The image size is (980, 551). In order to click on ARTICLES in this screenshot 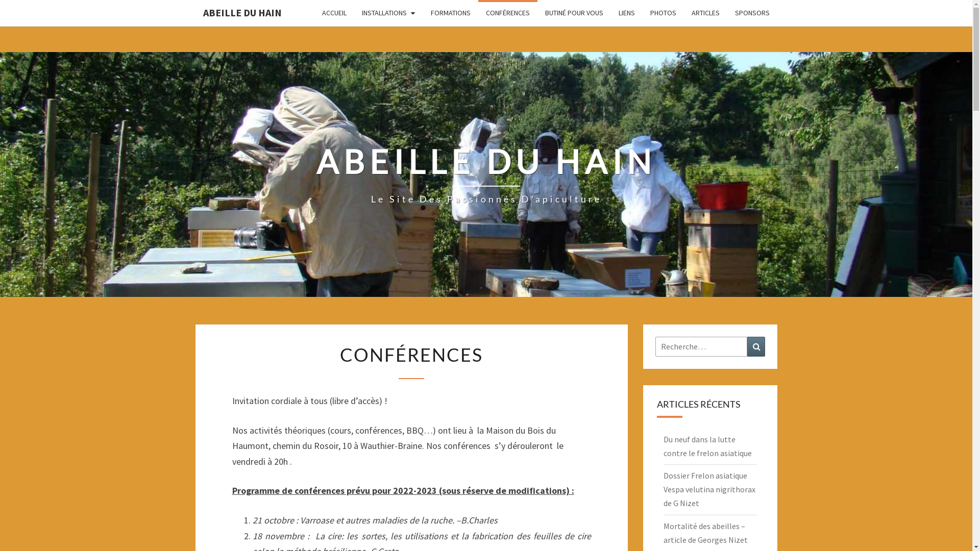, I will do `click(705, 13)`.